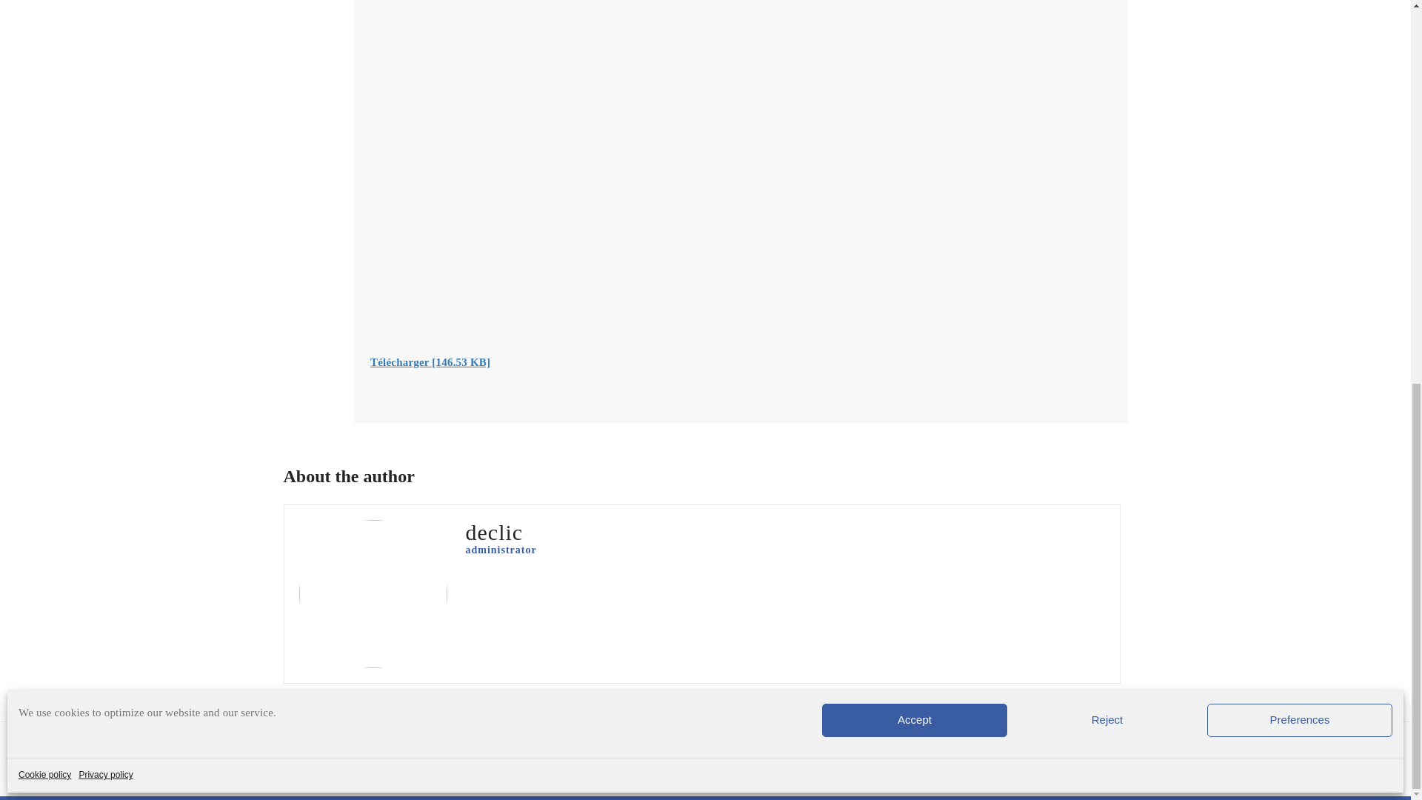  I want to click on Cookie policy, so click(44, 439).